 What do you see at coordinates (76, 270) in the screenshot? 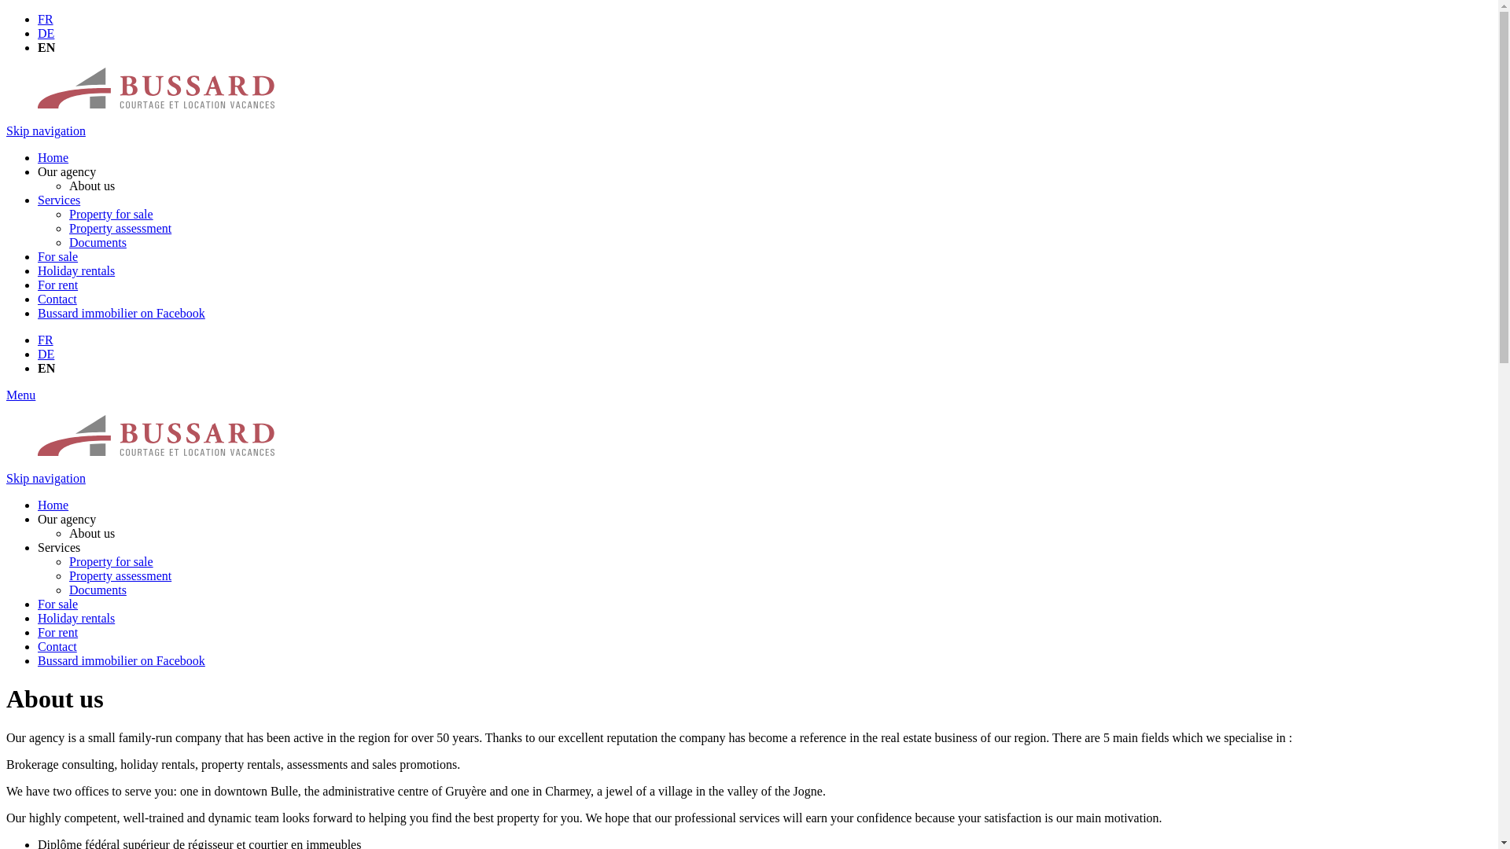
I see `Holiday rentals` at bounding box center [76, 270].